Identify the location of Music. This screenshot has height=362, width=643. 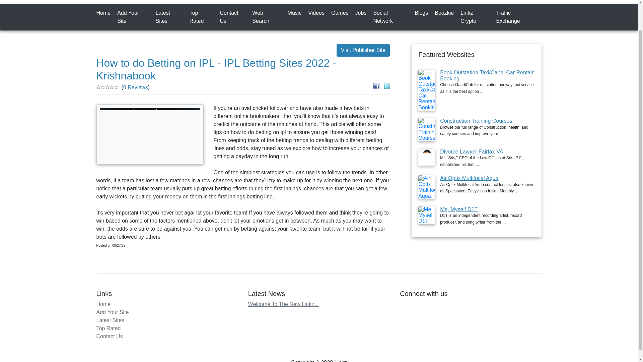
(296, 13).